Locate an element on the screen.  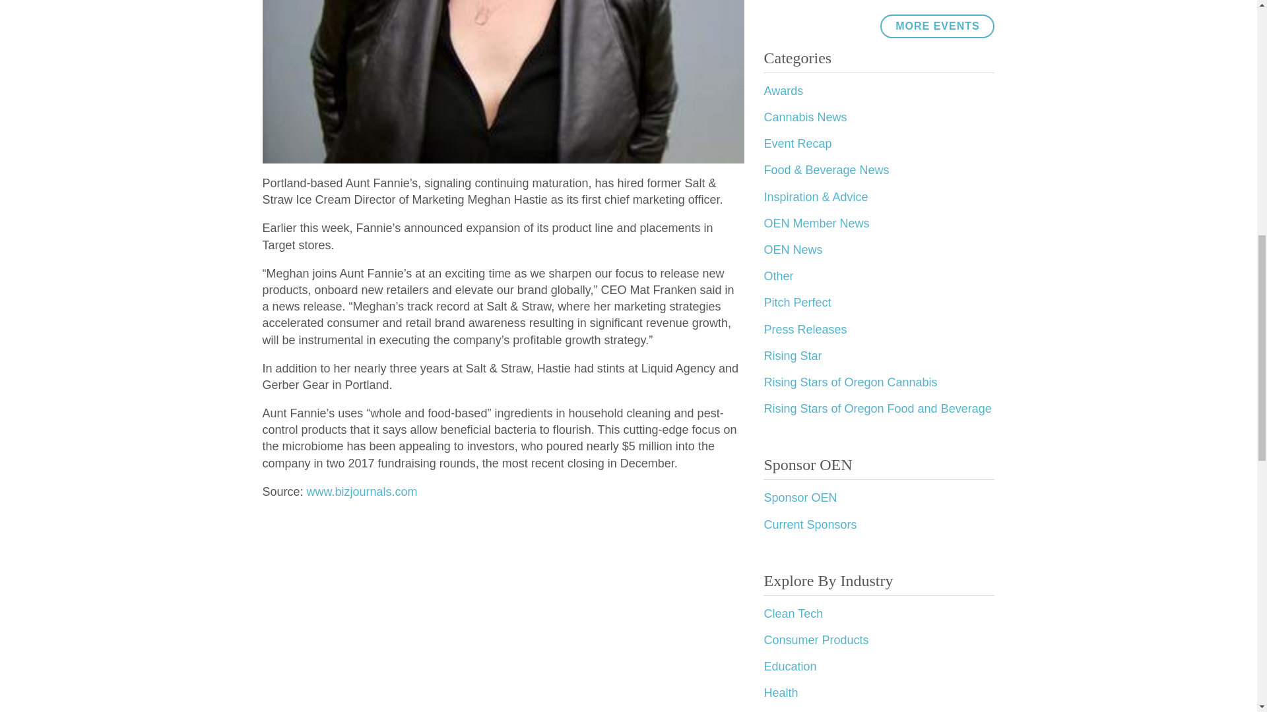
Cohort 2 is located at coordinates (787, 0).